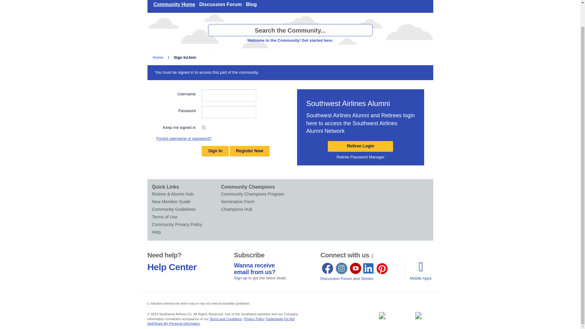 The height and width of the screenshot is (329, 585). I want to click on Welcome to the Community! Get started here., so click(290, 40).